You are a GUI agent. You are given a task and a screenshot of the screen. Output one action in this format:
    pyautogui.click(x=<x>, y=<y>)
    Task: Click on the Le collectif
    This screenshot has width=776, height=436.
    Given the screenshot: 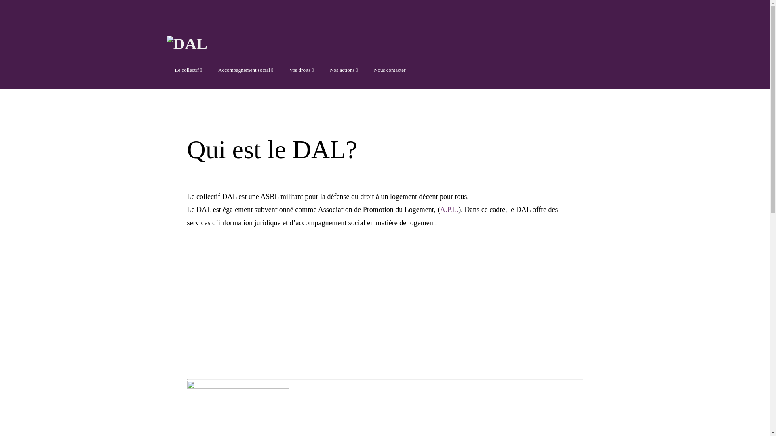 What is the action you would take?
    pyautogui.click(x=188, y=69)
    